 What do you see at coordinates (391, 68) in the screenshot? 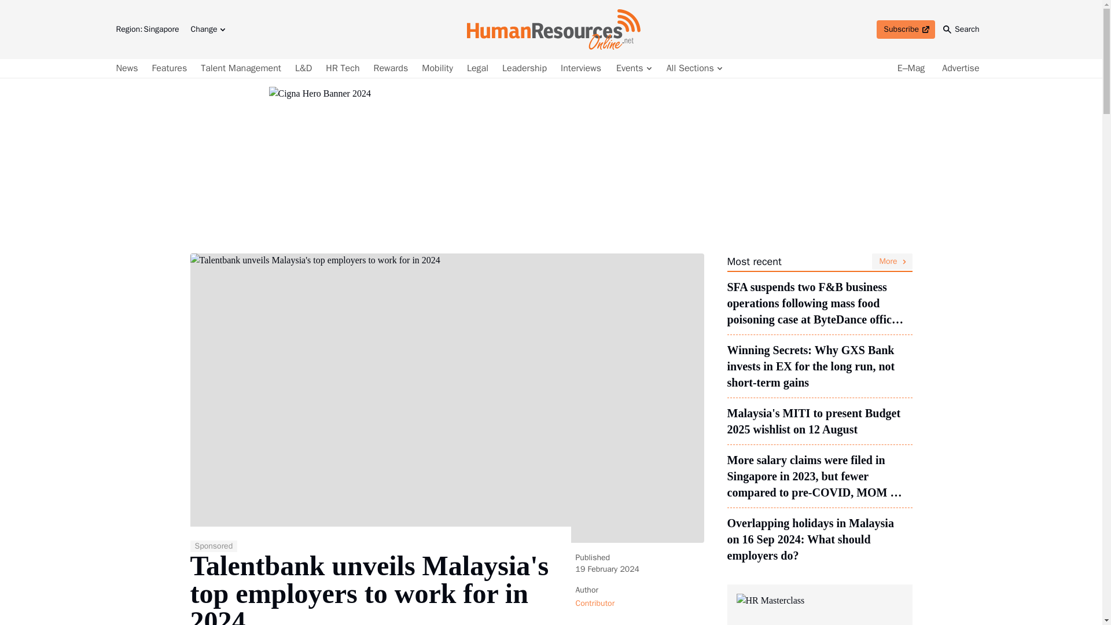
I see `Change` at bounding box center [391, 68].